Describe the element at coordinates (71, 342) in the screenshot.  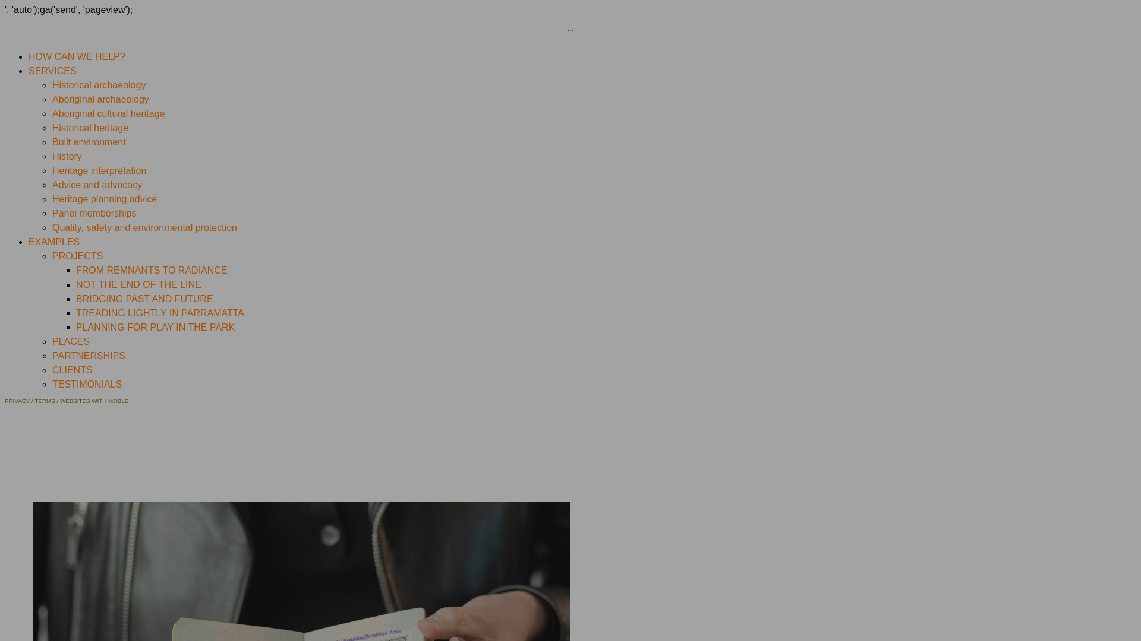
I see `PLACES` at that location.